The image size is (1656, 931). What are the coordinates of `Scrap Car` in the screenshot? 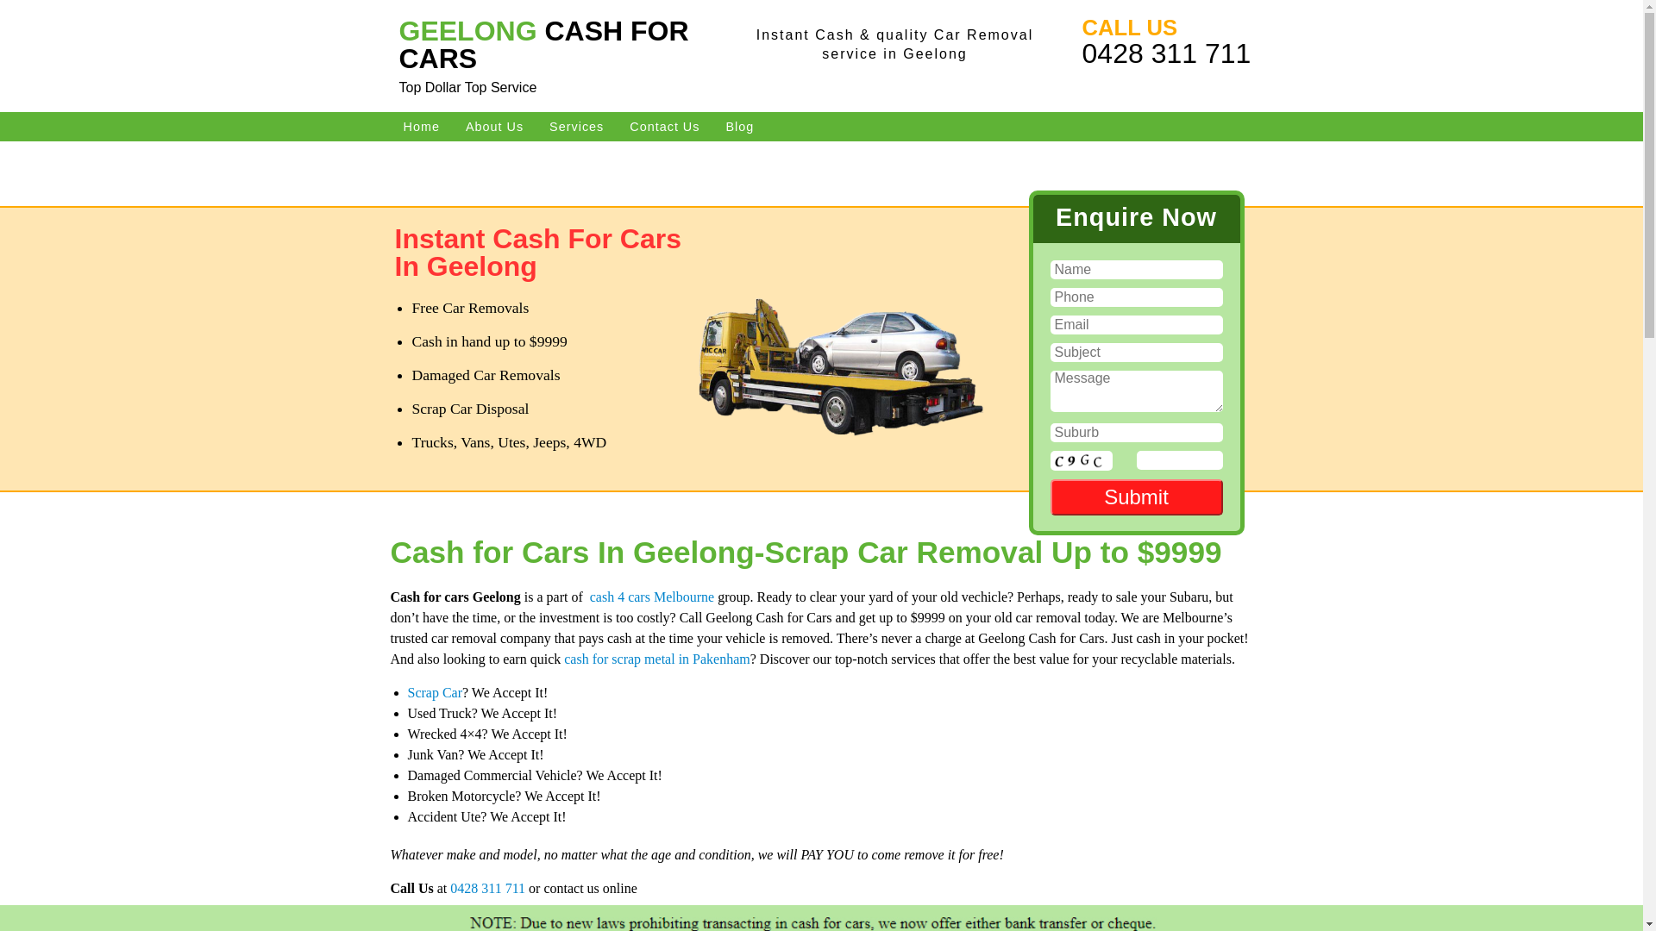 It's located at (435, 693).